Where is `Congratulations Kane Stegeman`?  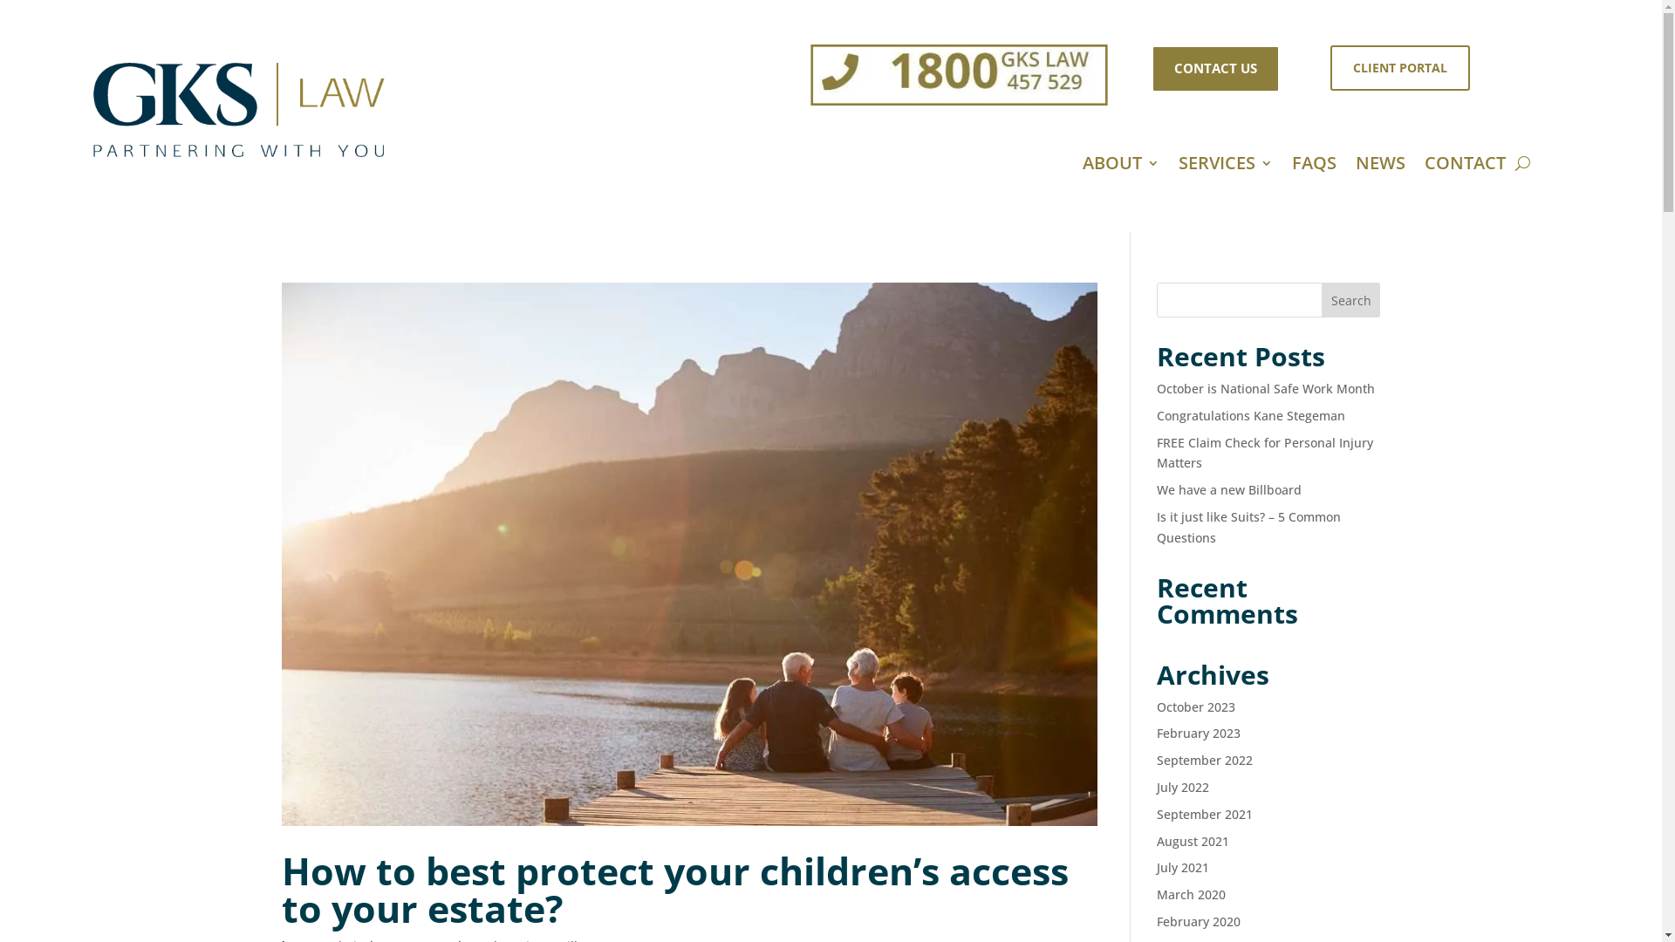 Congratulations Kane Stegeman is located at coordinates (1251, 415).